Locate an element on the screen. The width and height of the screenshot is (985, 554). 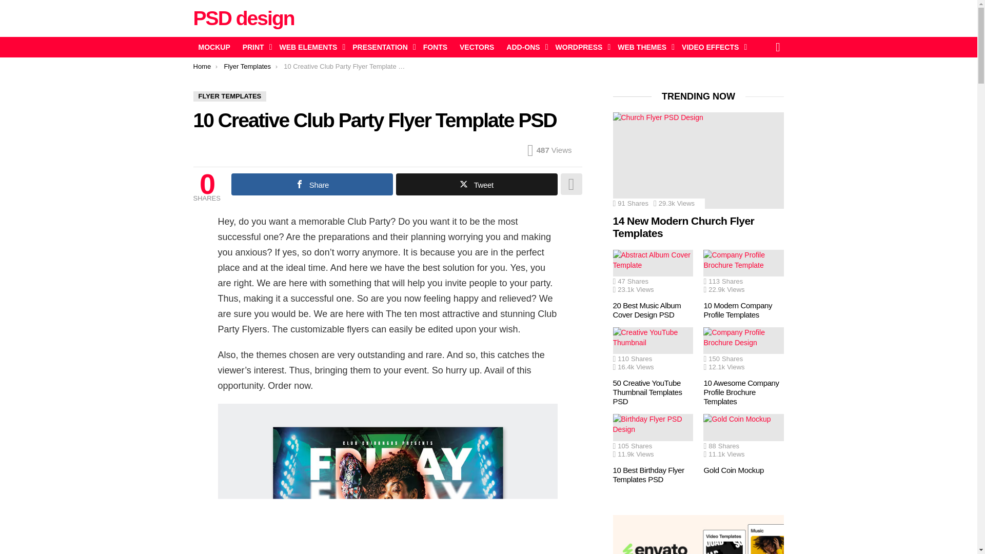
VECTORS is located at coordinates (477, 47).